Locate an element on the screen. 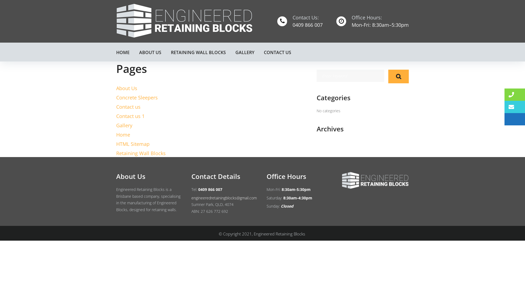 Image resolution: width=525 pixels, height=295 pixels. Gallery is located at coordinates (124, 125).